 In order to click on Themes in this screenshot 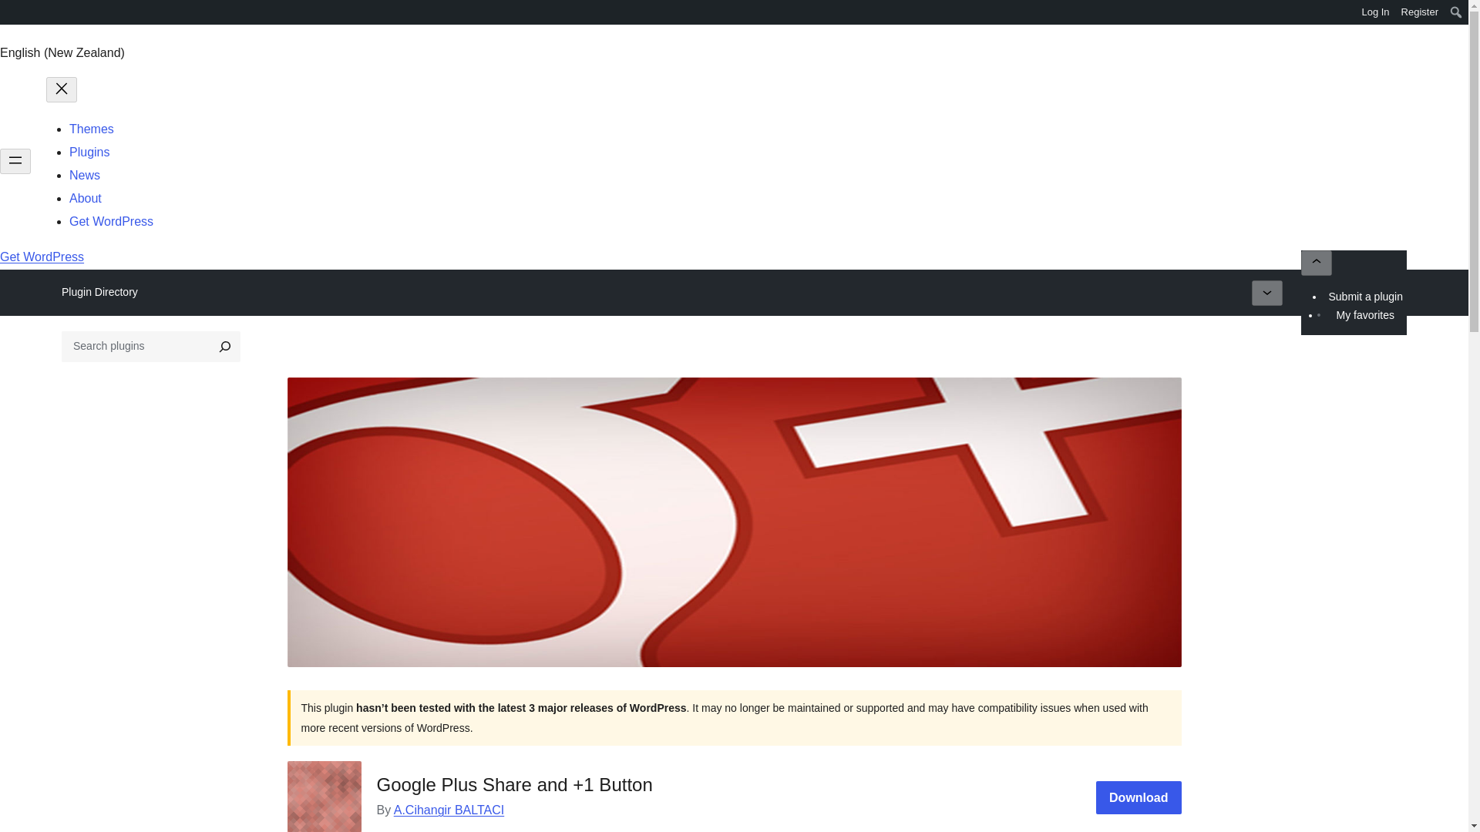, I will do `click(91, 129)`.